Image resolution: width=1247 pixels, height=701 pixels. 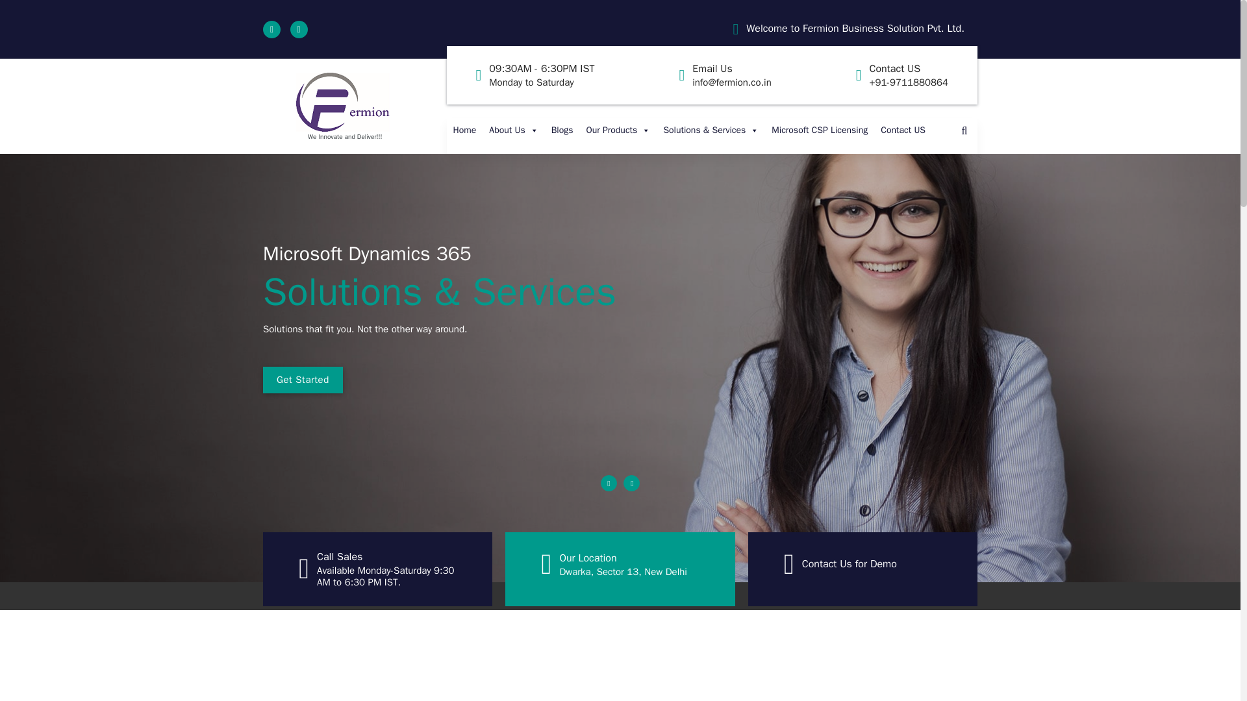 What do you see at coordinates (465, 130) in the screenshot?
I see `Our Products` at bounding box center [465, 130].